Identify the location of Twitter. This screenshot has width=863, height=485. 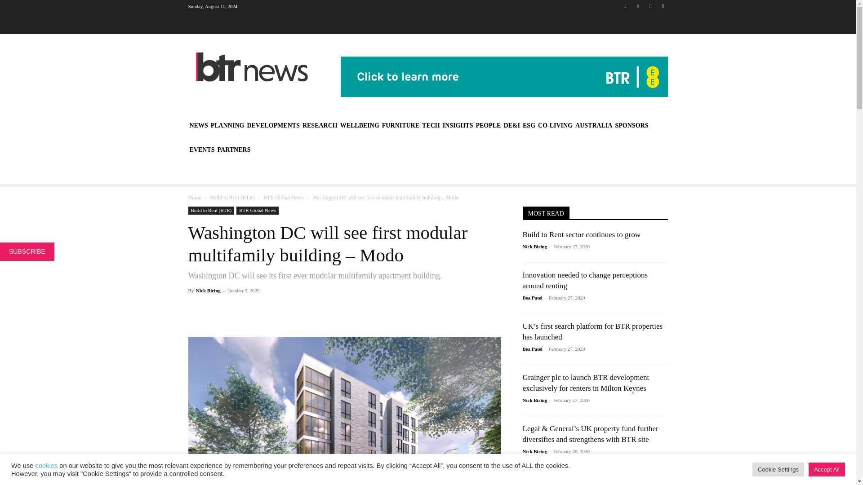
(637, 6).